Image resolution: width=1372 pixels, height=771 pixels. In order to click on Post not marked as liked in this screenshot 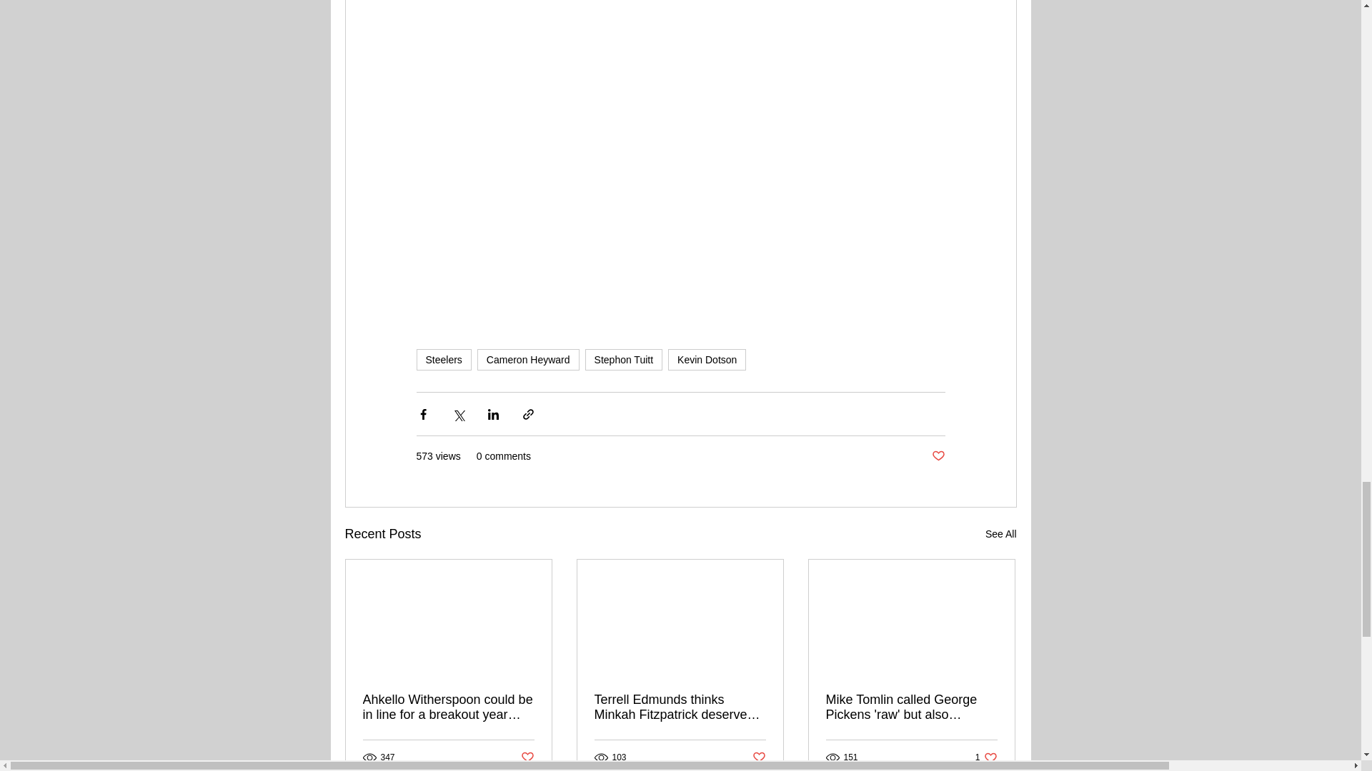, I will do `click(759, 757)`.